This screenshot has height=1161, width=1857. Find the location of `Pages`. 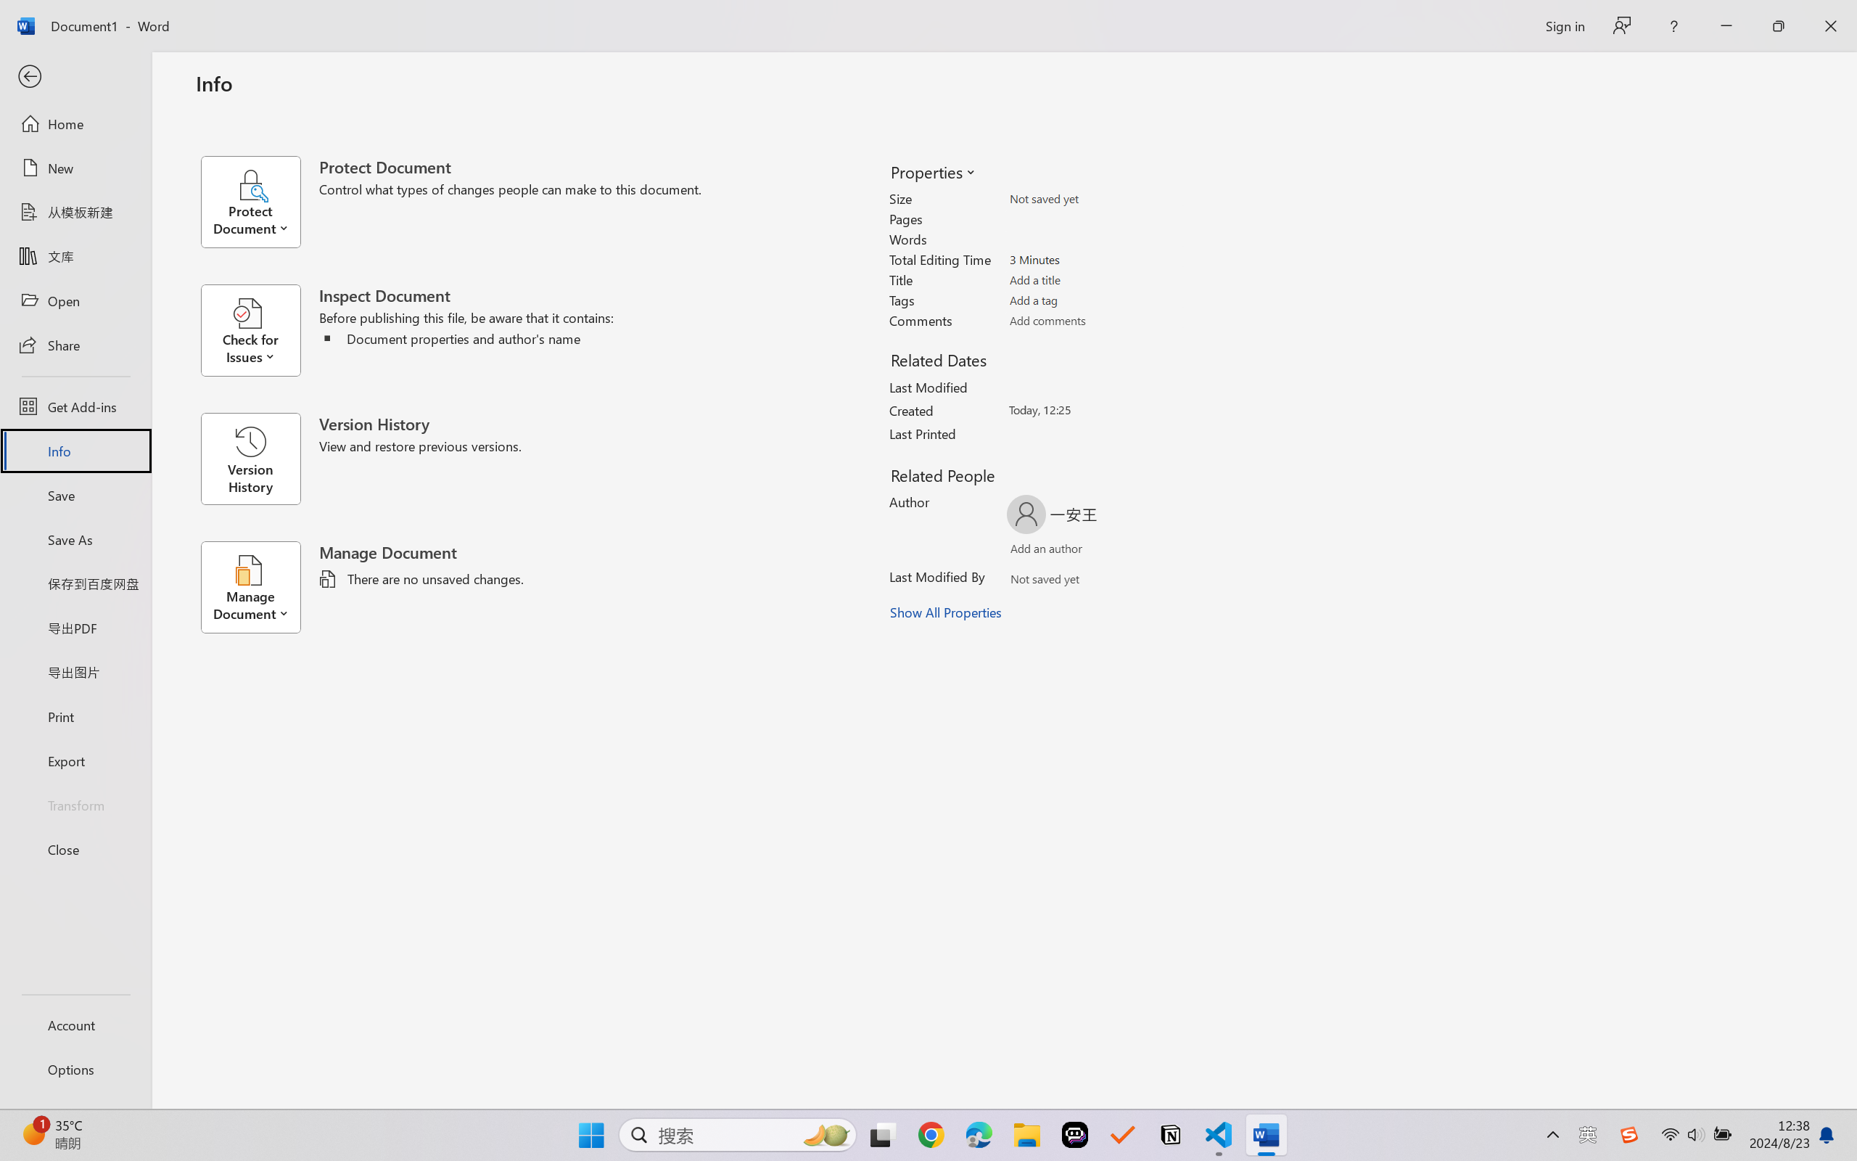

Pages is located at coordinates (1094, 218).